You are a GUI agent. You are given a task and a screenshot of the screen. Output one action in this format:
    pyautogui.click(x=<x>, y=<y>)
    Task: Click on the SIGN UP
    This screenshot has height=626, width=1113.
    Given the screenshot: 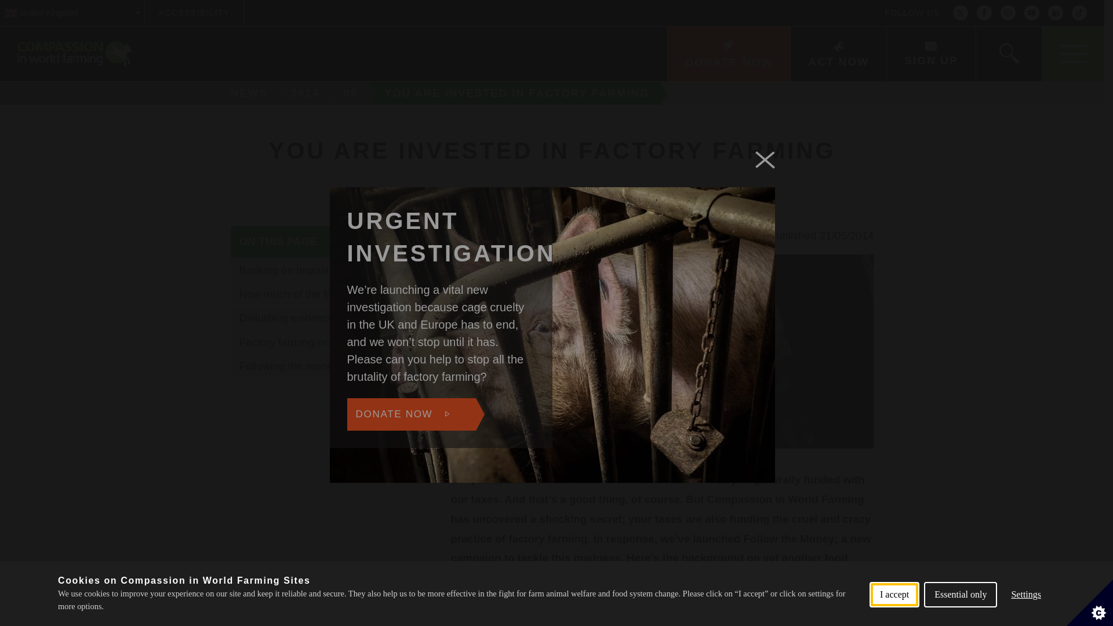 What is the action you would take?
    pyautogui.click(x=930, y=54)
    